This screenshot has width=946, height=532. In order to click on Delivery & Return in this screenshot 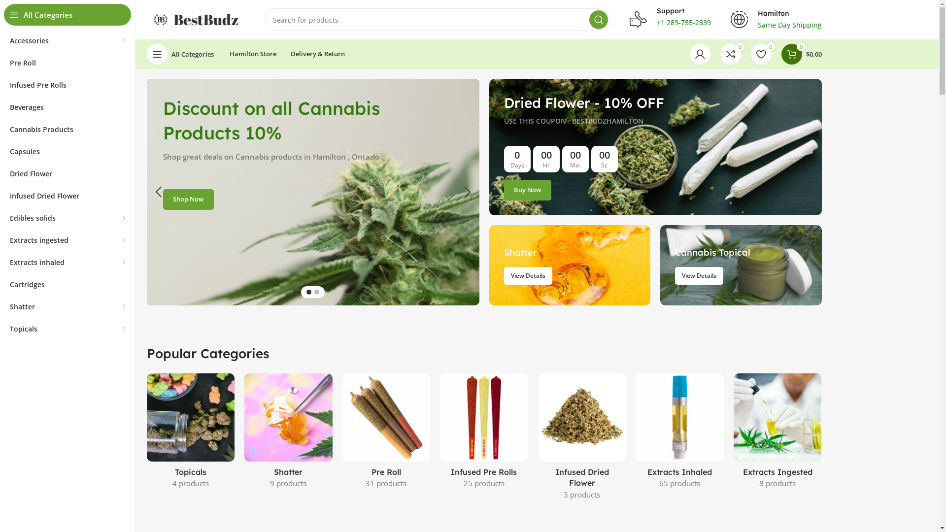, I will do `click(318, 54)`.